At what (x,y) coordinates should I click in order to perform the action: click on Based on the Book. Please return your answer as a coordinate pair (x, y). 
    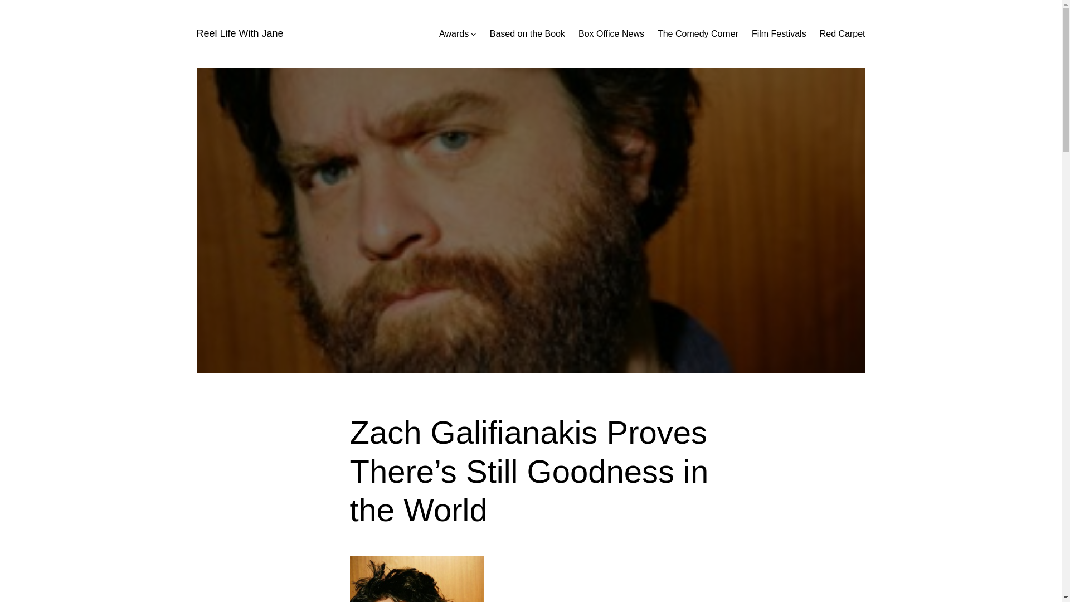
    Looking at the image, I should click on (527, 33).